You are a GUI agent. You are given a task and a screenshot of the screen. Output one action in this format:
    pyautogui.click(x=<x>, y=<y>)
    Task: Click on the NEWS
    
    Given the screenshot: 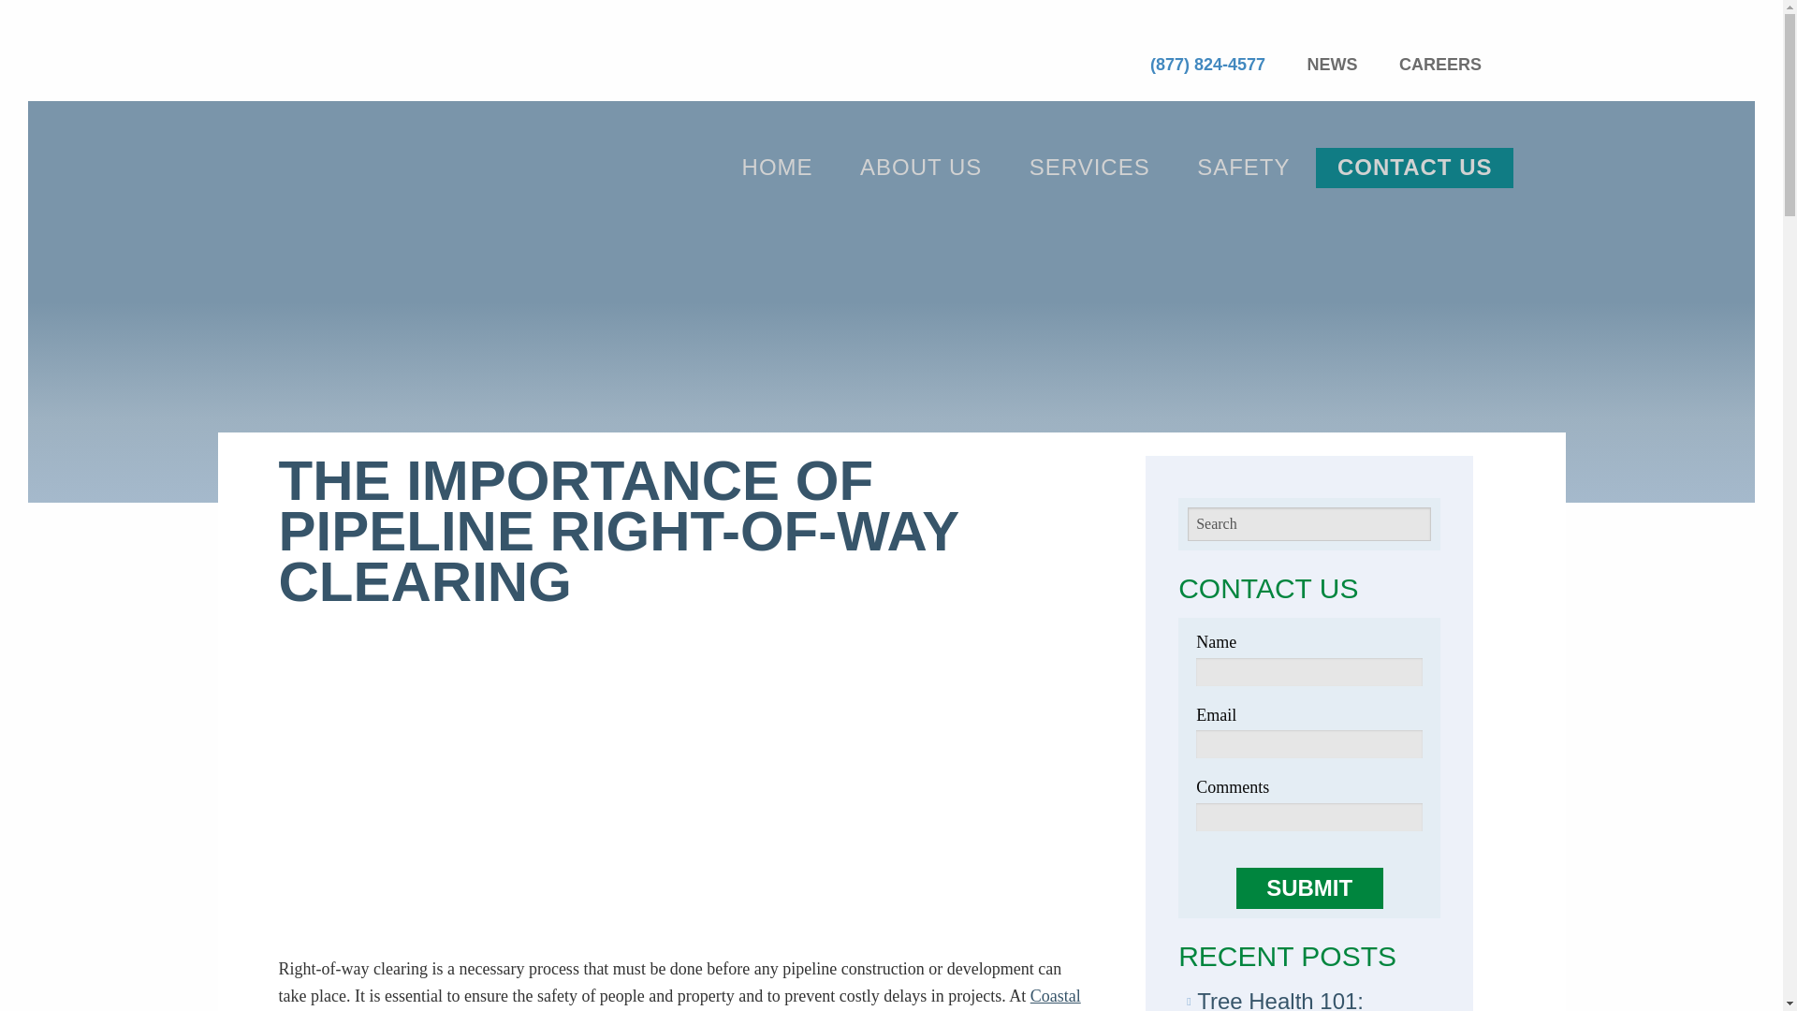 What is the action you would take?
    pyautogui.click(x=1333, y=64)
    